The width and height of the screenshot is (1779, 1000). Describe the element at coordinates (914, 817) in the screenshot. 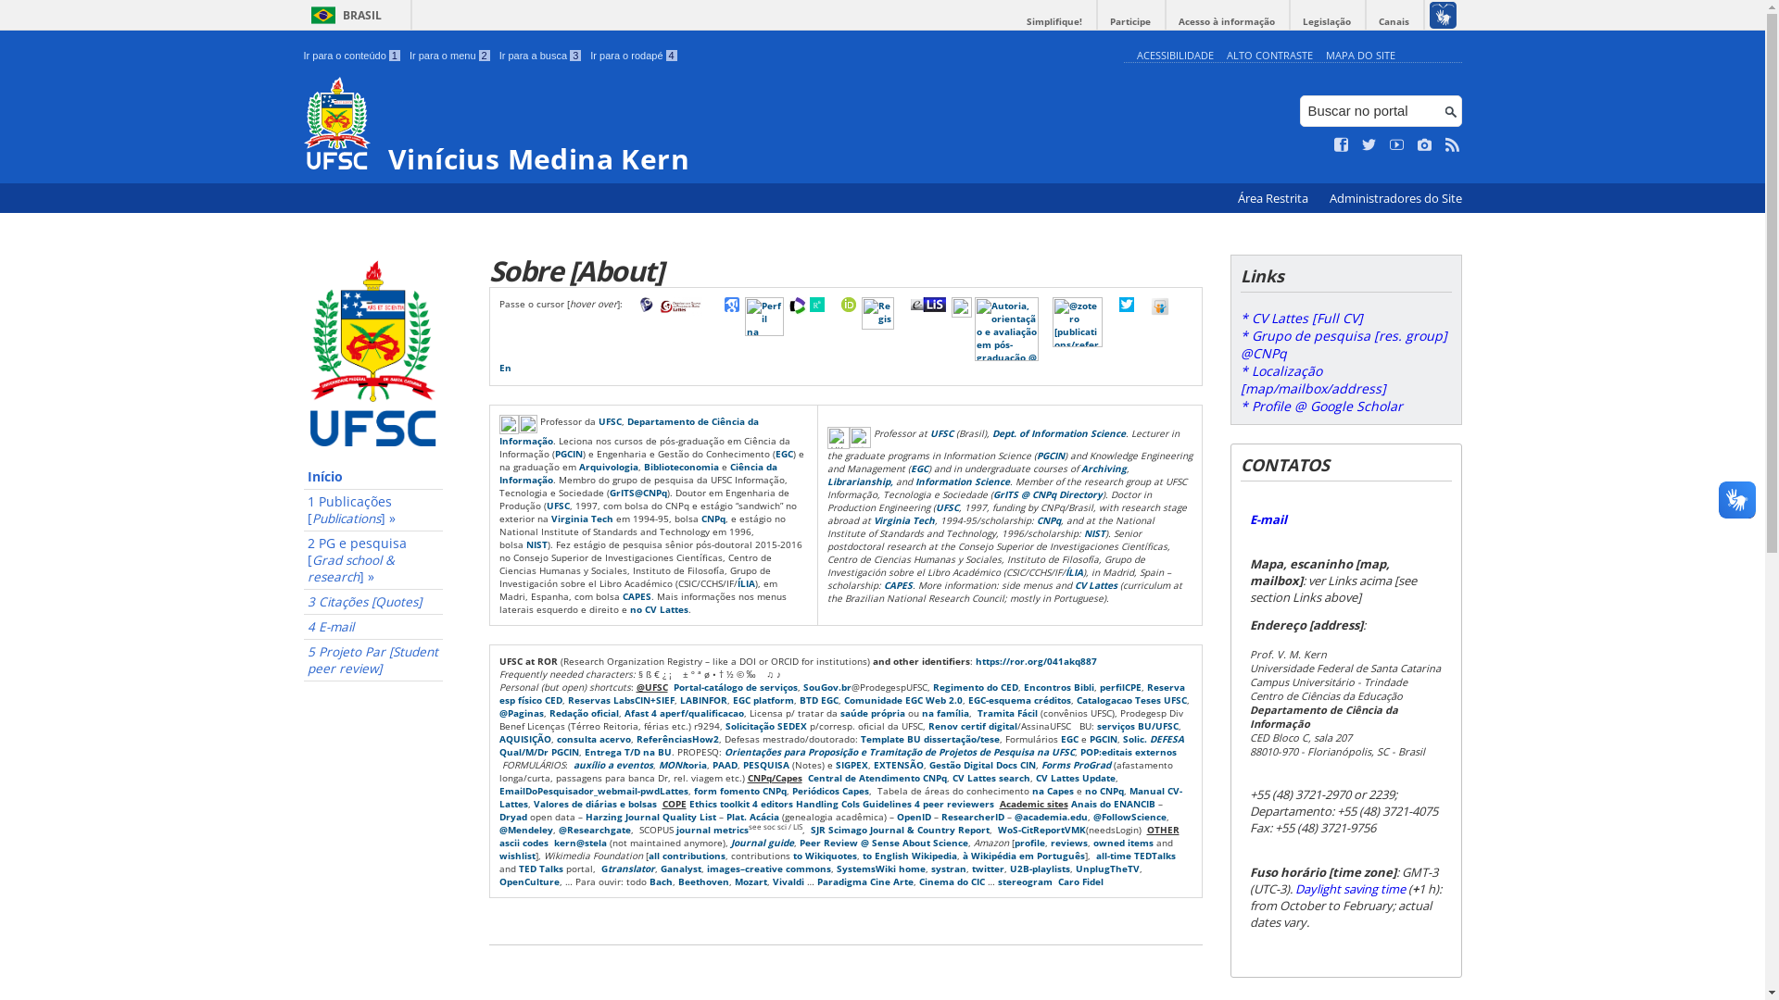

I see `OpenID` at that location.